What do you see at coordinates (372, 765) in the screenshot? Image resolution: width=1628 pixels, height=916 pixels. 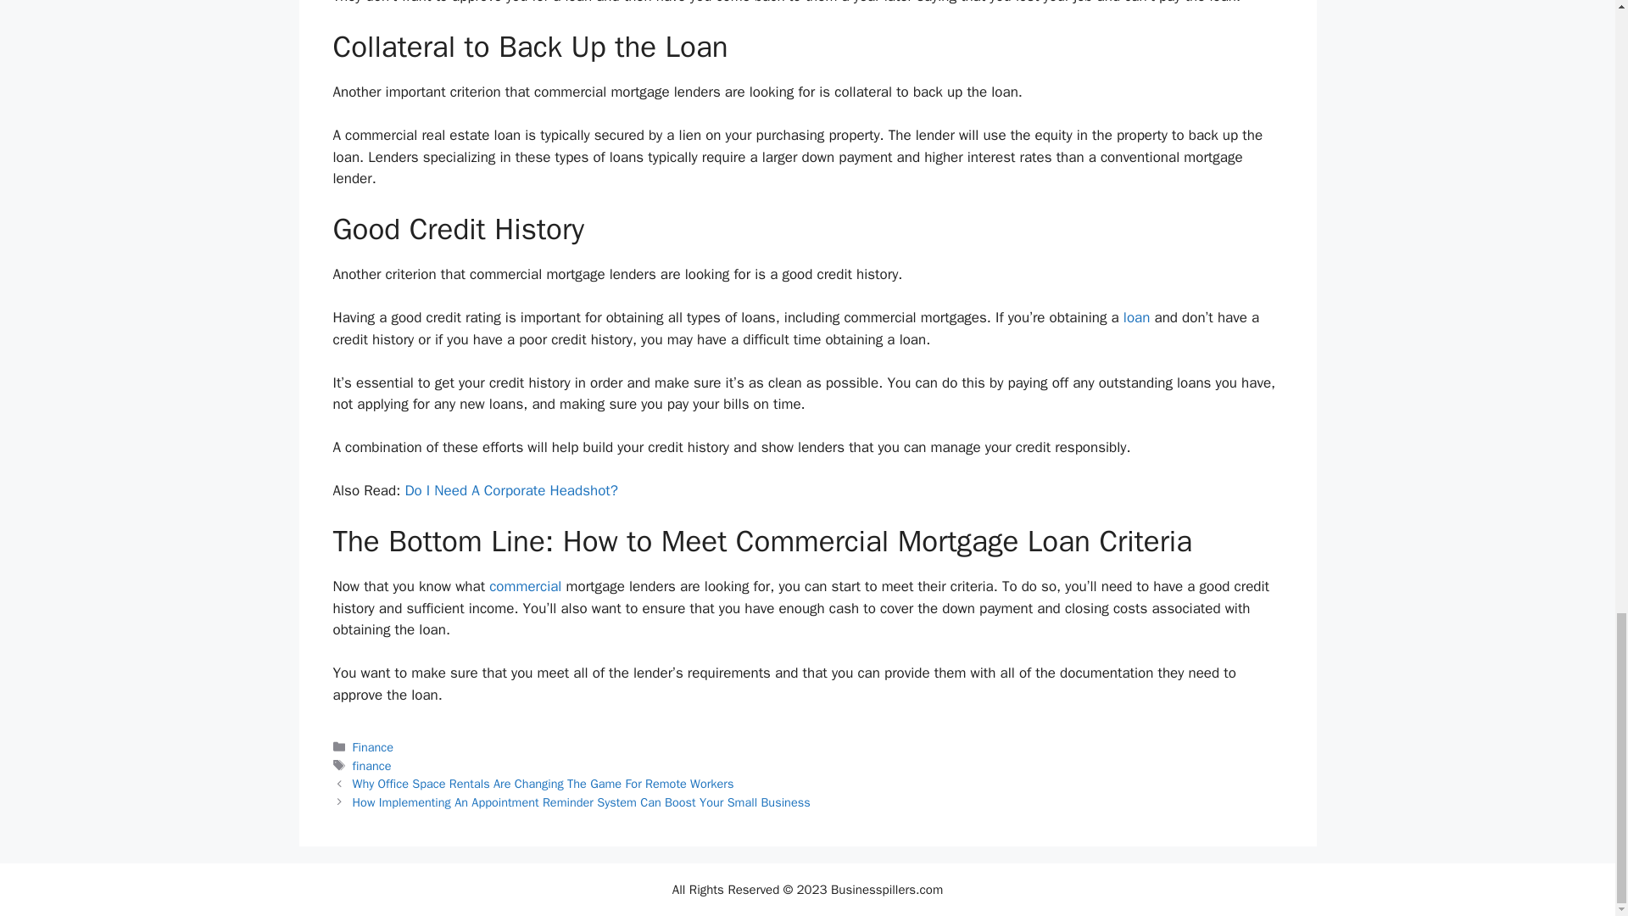 I see `finance` at bounding box center [372, 765].